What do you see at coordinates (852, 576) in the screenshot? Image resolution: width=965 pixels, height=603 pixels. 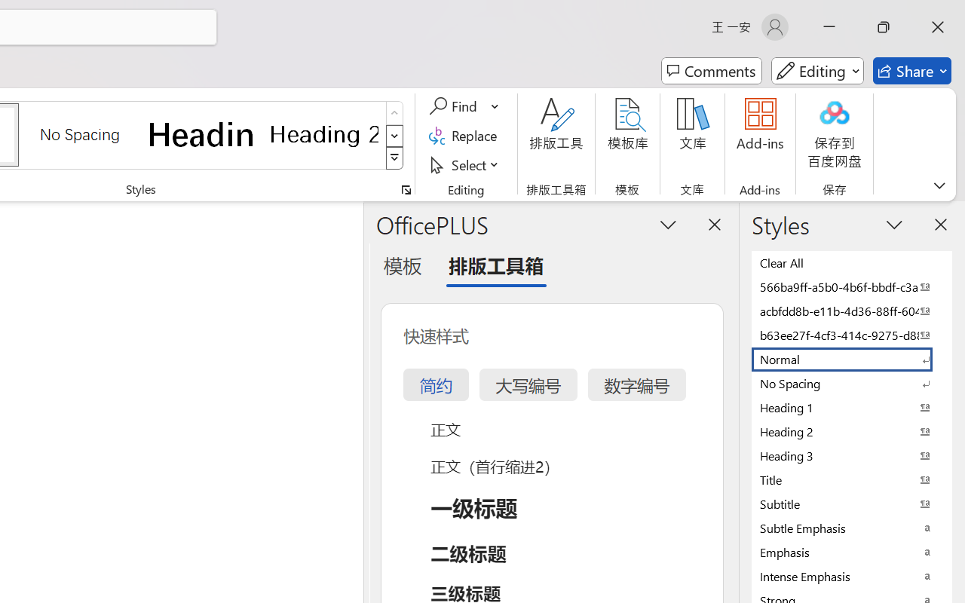 I see `Intense Emphasis` at bounding box center [852, 576].